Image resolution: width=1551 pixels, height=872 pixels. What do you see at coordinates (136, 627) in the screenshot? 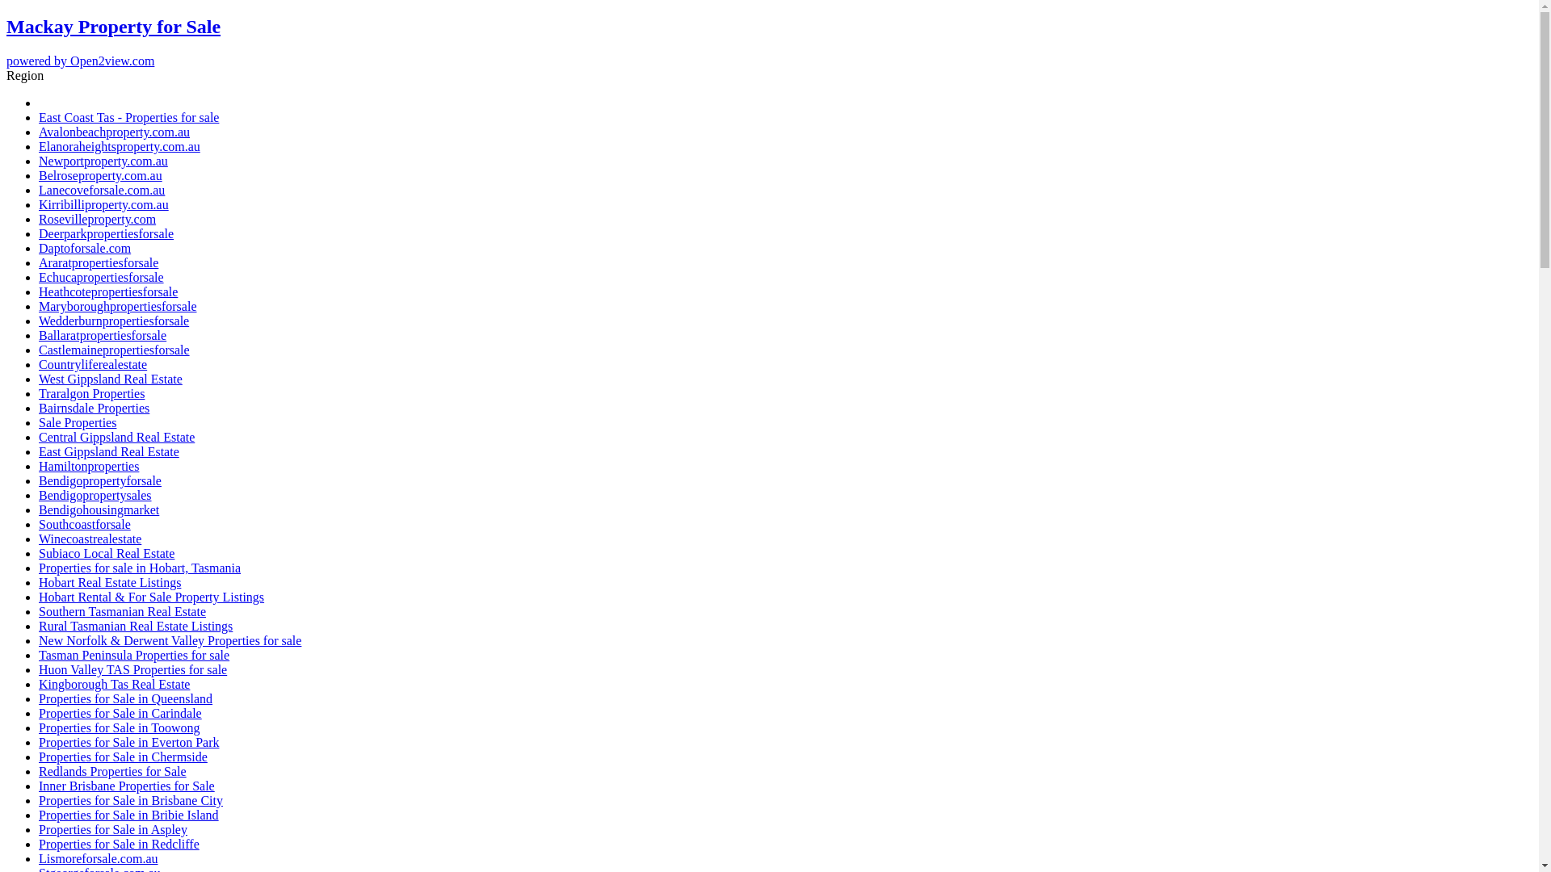
I see `Rural Tasmanian Real Estate Listings` at bounding box center [136, 627].